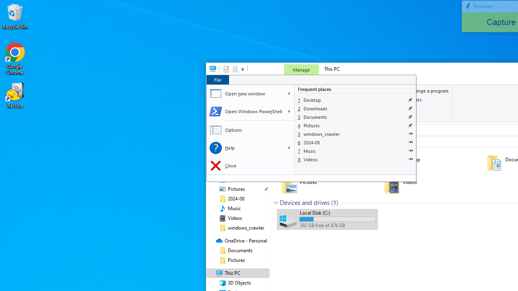 This screenshot has width=518, height=291. What do you see at coordinates (245, 112) in the screenshot?
I see `Open Windows PowerShell` at bounding box center [245, 112].